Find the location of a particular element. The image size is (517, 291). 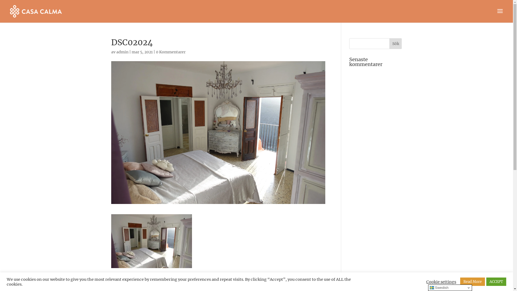

admin is located at coordinates (122, 52).